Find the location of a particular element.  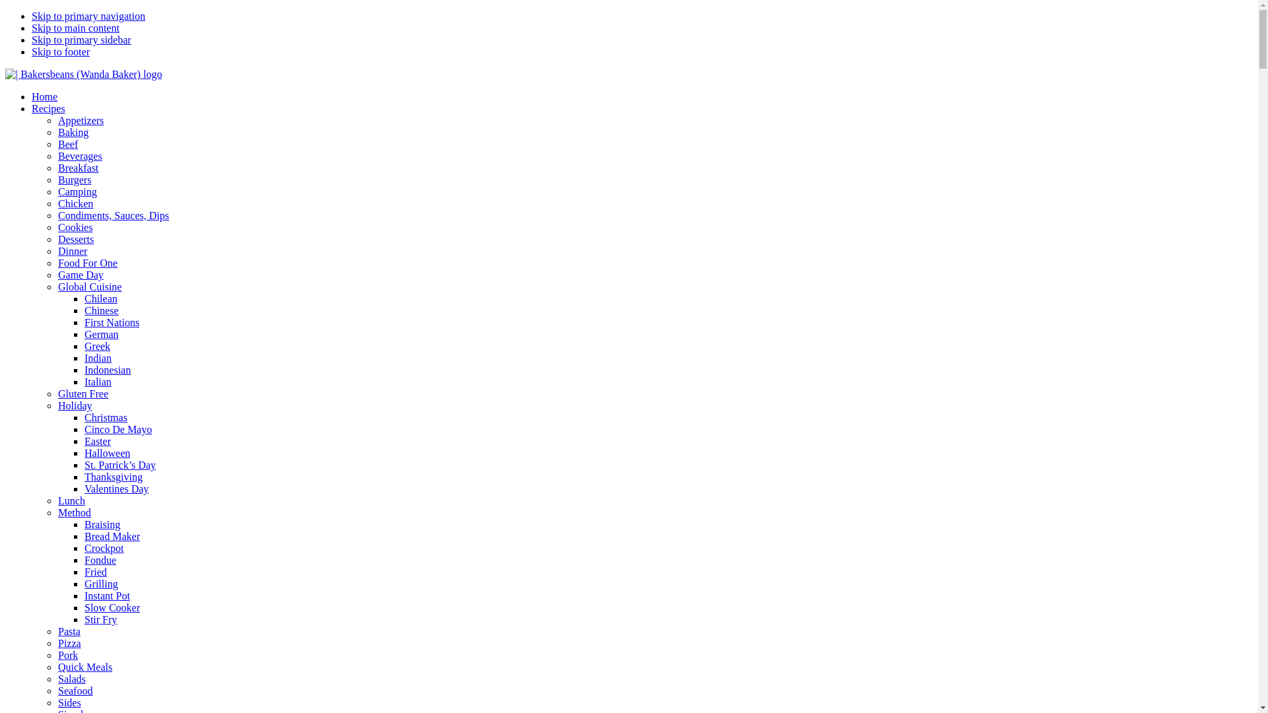

Global Cuisine is located at coordinates (90, 287).